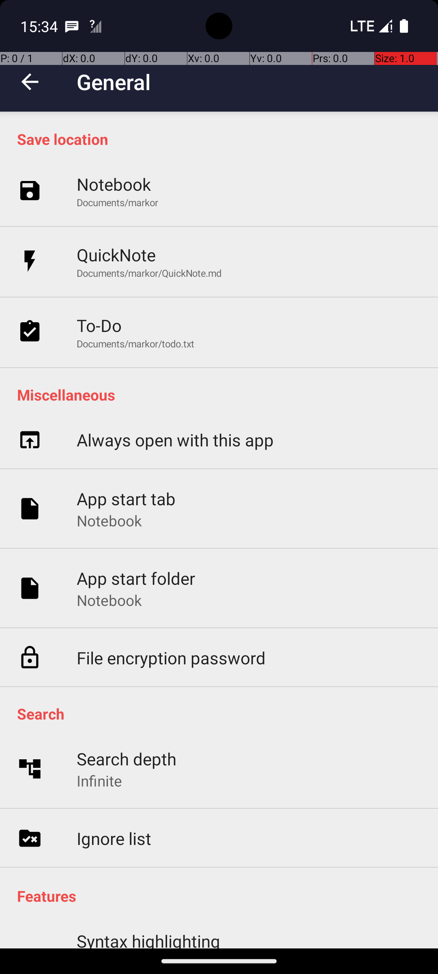 The height and width of the screenshot is (974, 438). Describe the element at coordinates (149, 273) in the screenshot. I see `Documents/markor/QuickNote.md` at that location.